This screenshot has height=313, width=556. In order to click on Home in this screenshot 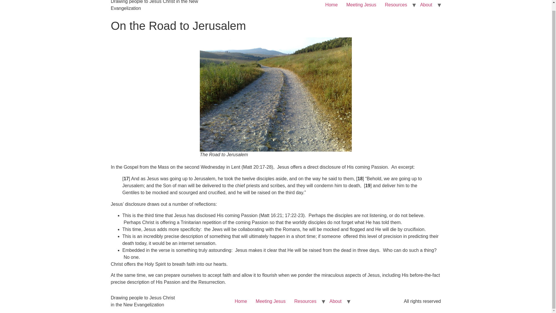, I will do `click(240, 301)`.